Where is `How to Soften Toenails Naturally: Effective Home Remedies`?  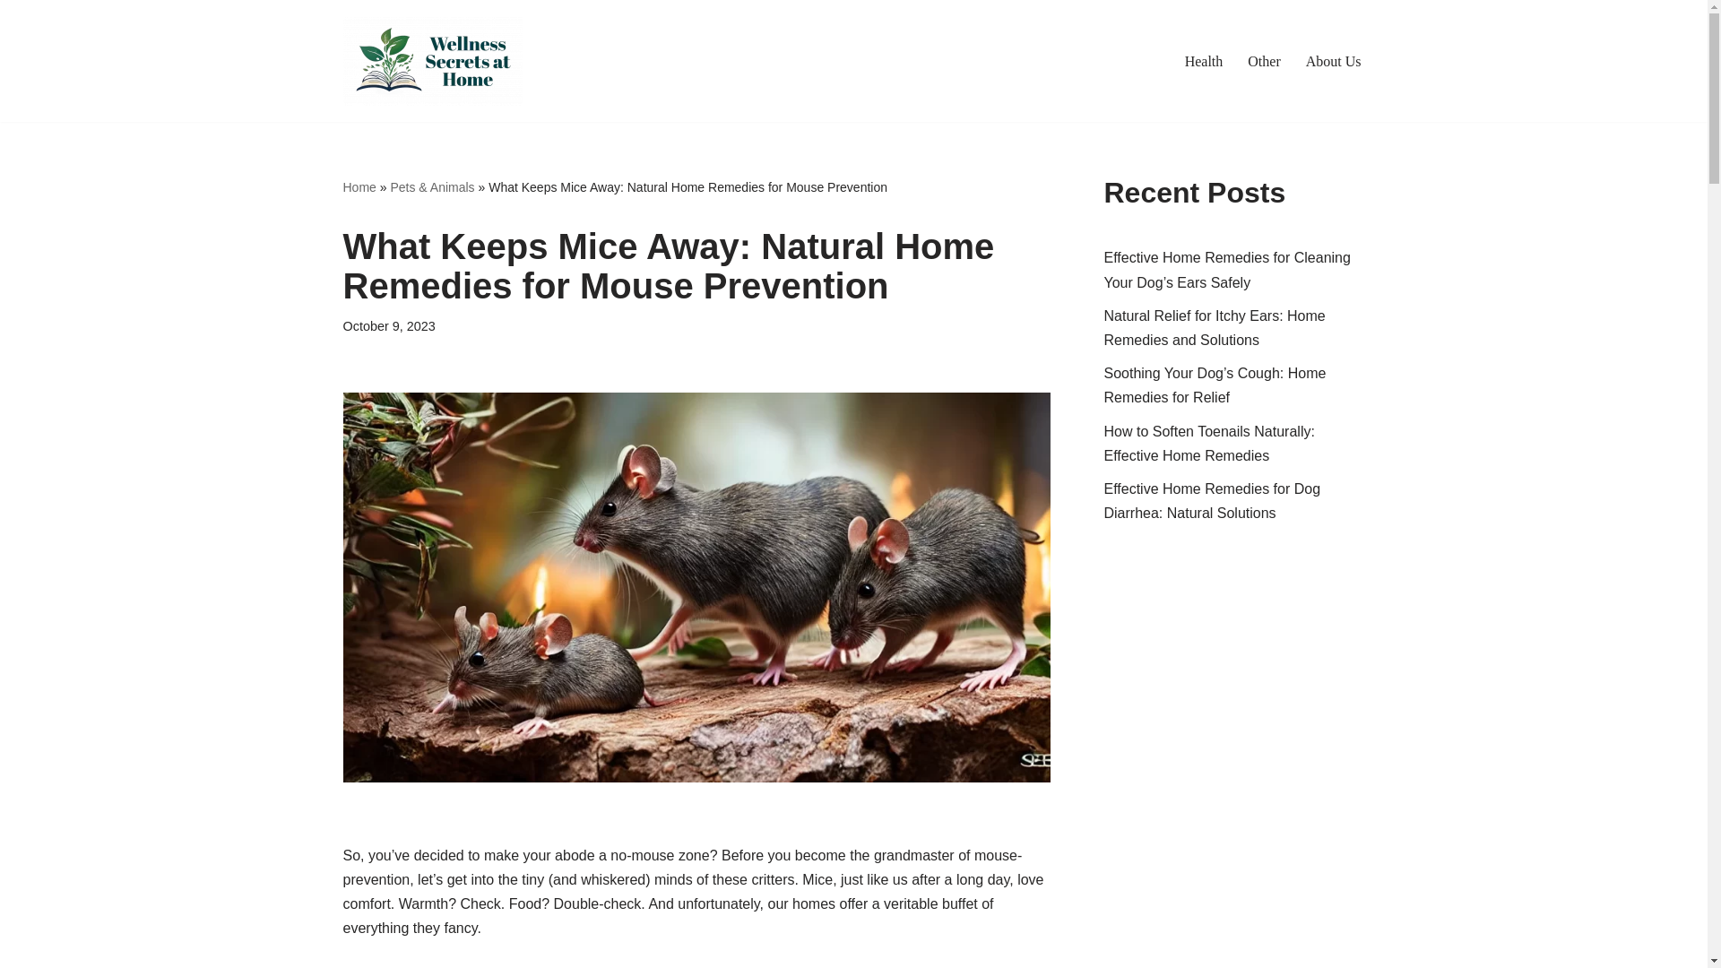
How to Soften Toenails Naturally: Effective Home Remedies is located at coordinates (1209, 444).